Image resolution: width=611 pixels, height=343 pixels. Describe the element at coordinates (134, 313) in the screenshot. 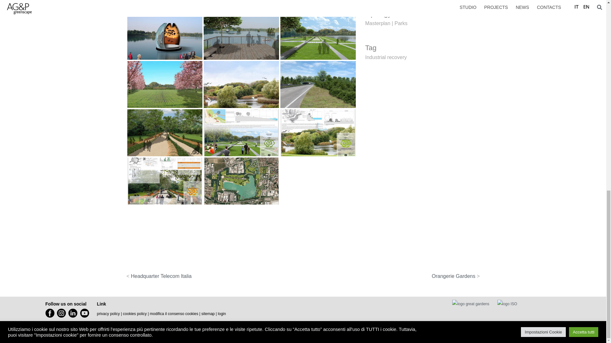

I see `cookies policy` at that location.